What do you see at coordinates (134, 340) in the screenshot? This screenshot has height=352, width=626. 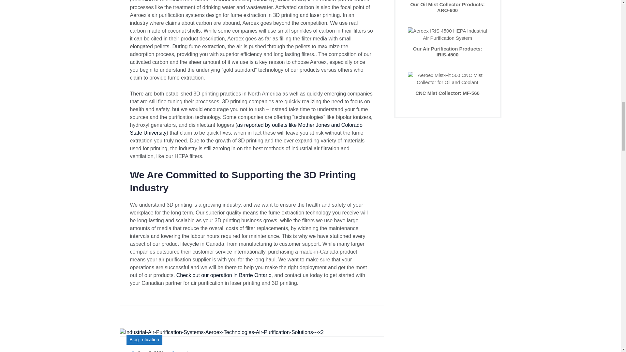 I see `Blog` at bounding box center [134, 340].